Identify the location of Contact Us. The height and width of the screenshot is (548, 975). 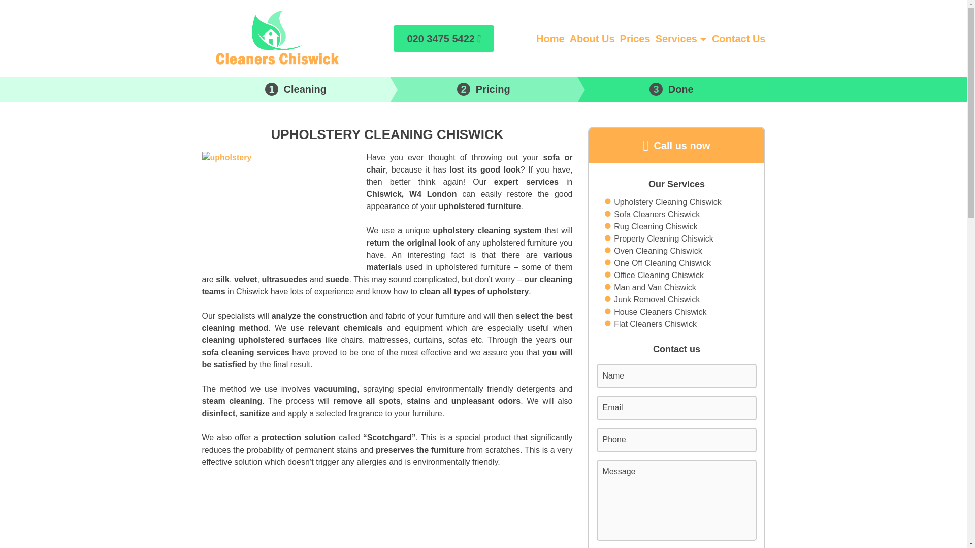
(738, 38).